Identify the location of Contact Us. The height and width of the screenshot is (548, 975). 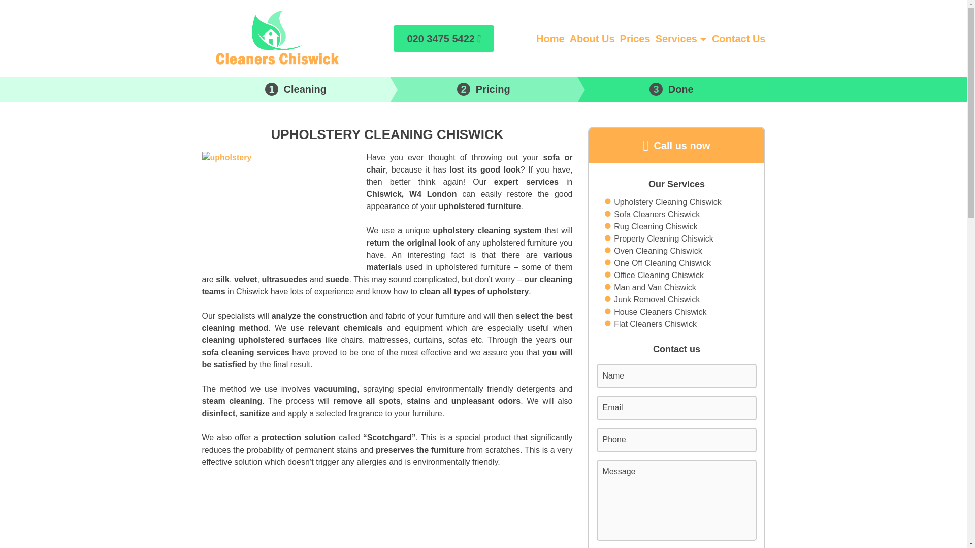
(738, 38).